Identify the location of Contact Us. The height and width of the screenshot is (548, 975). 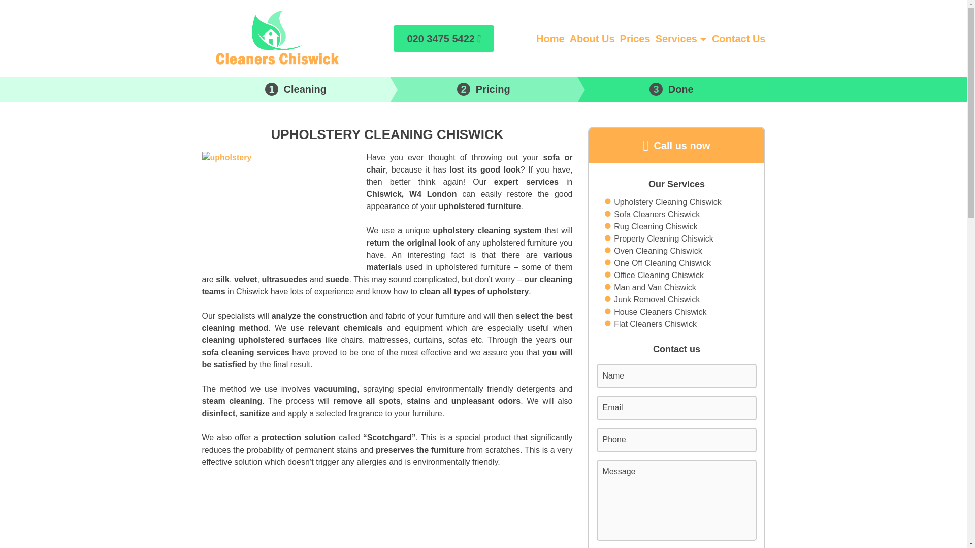
(738, 38).